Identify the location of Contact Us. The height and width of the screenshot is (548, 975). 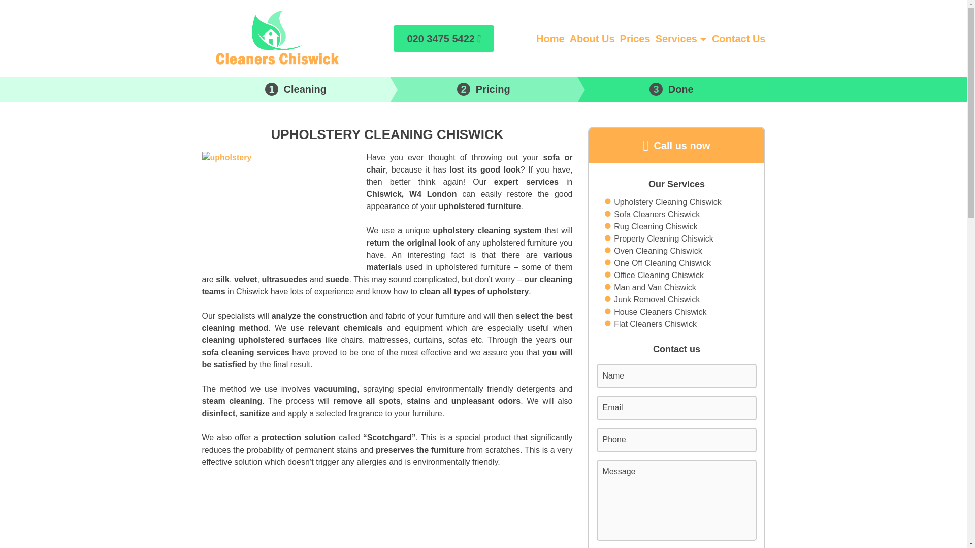
(738, 38).